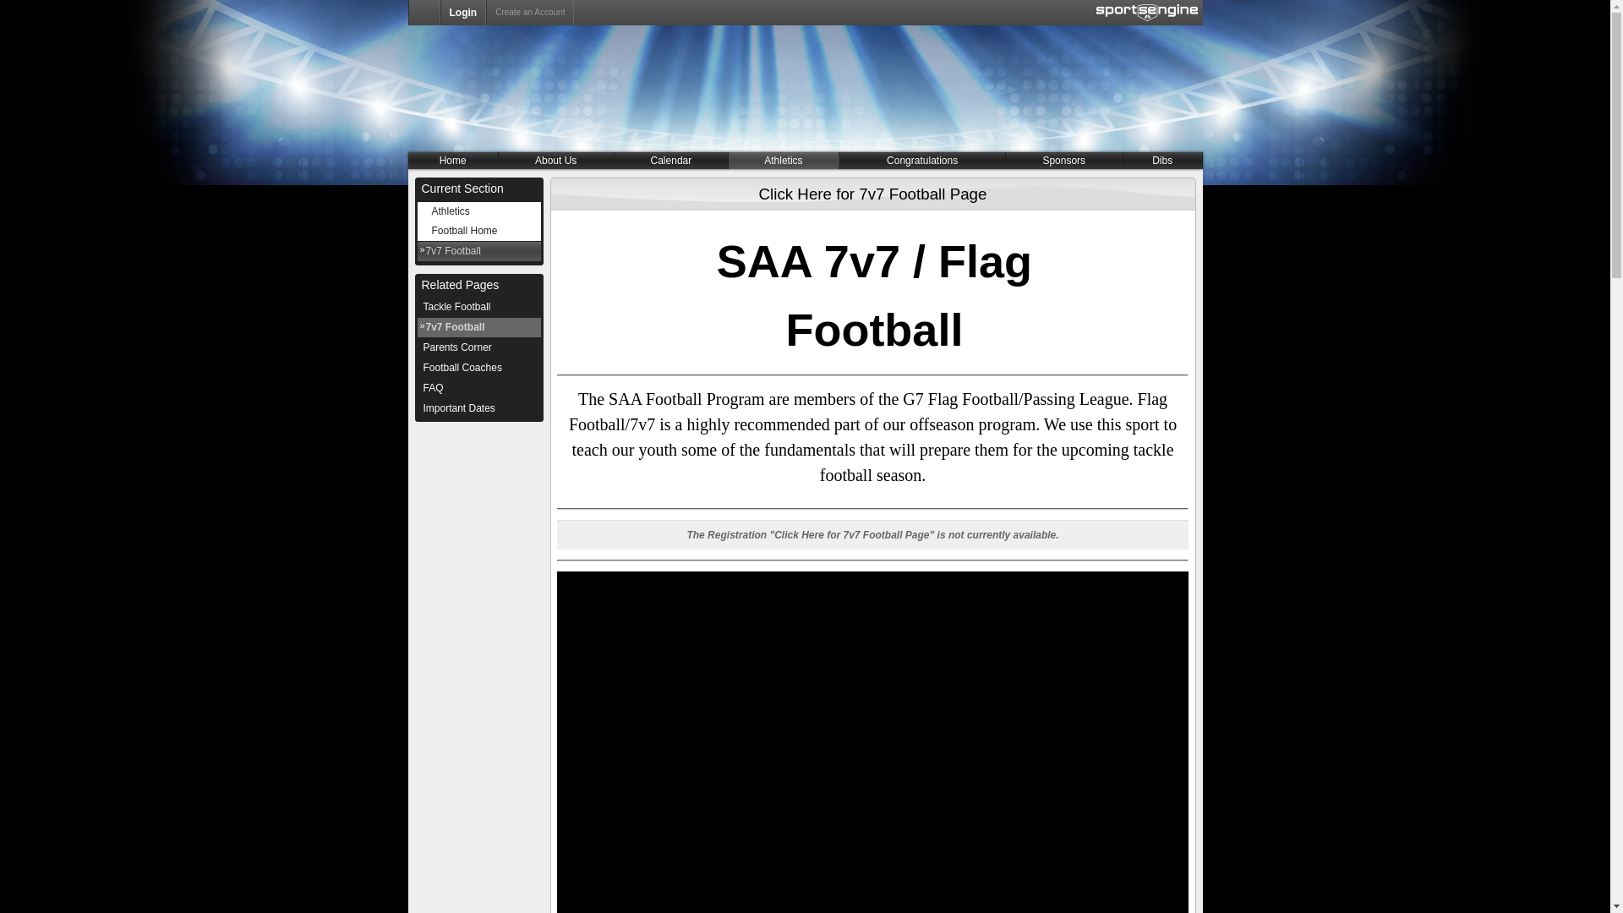 The image size is (1623, 913). I want to click on SportsEngine, so click(1146, 13).